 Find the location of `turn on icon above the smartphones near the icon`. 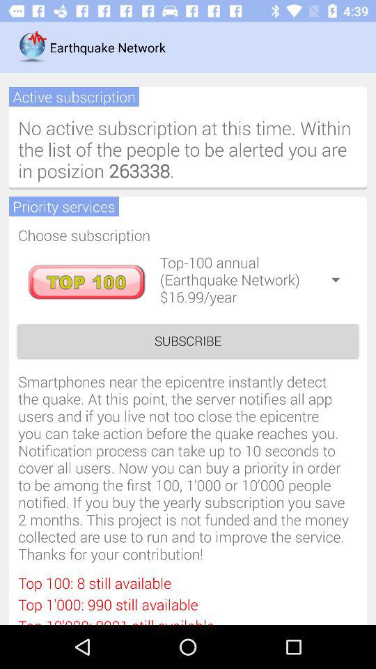

turn on icon above the smartphones near the icon is located at coordinates (188, 340).